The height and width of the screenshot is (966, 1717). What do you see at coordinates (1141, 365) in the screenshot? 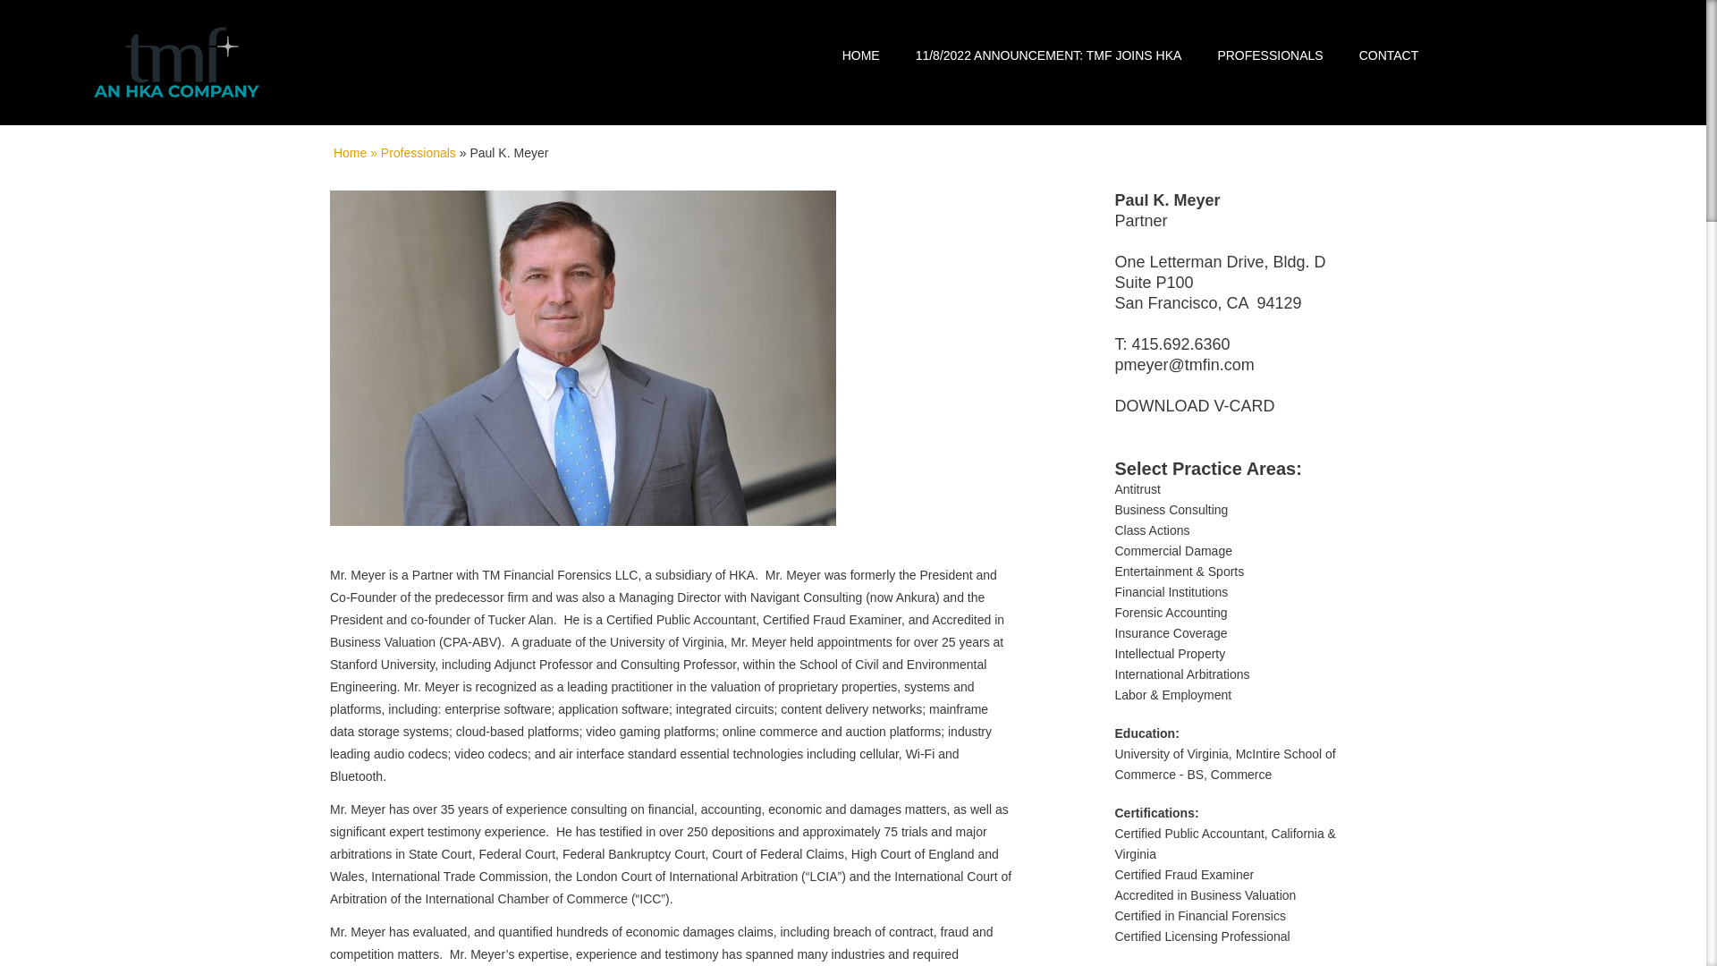
I see `Click to Edit the Contents of this Area` at bounding box center [1141, 365].